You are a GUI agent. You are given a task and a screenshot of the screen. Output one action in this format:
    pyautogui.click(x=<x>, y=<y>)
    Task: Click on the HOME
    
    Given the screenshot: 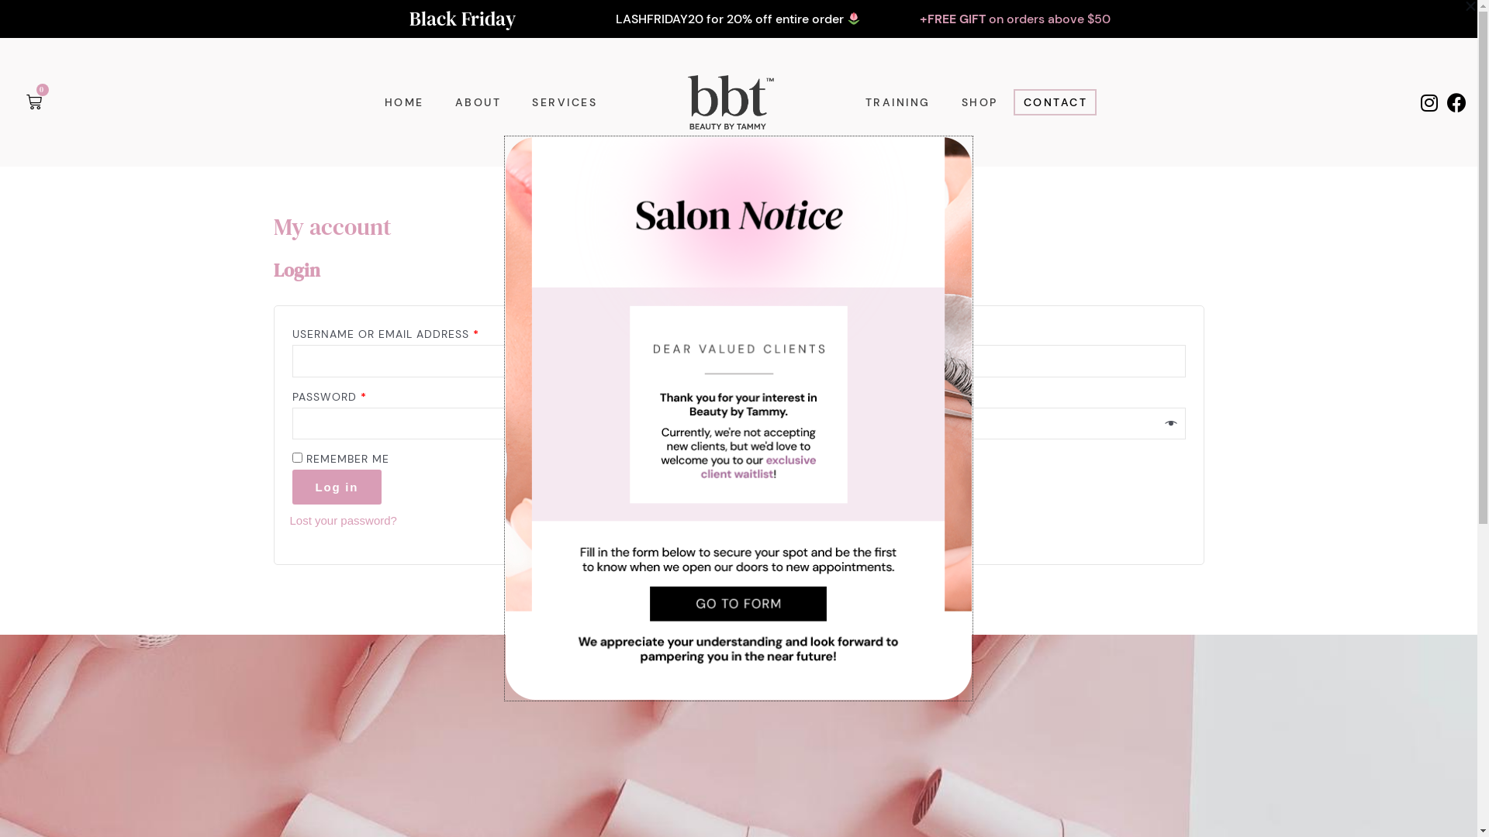 What is the action you would take?
    pyautogui.click(x=405, y=102)
    